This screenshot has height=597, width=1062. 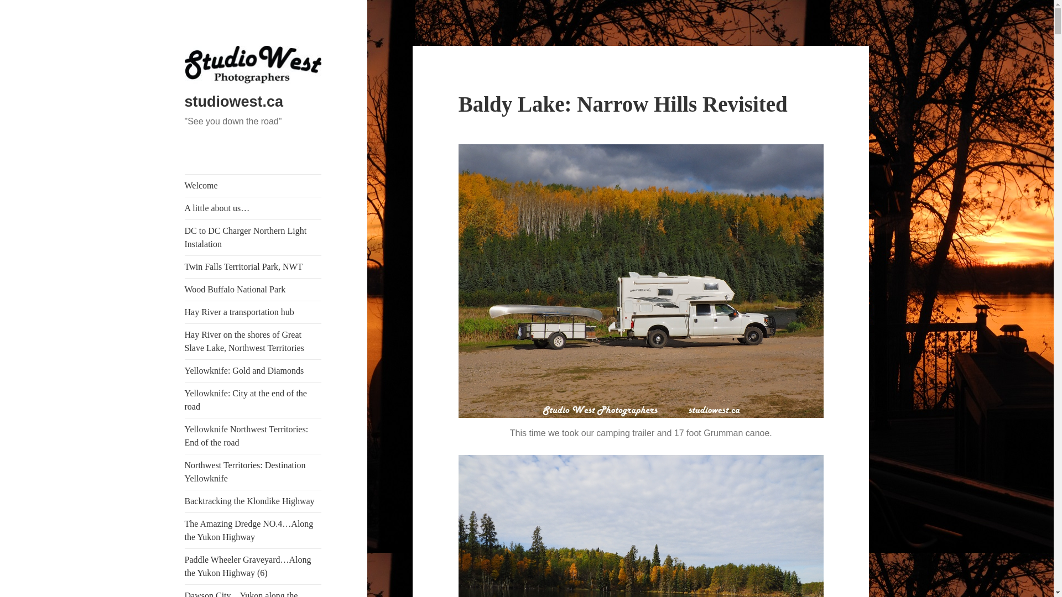 What do you see at coordinates (253, 238) in the screenshot?
I see `DC to DC Charger Northern Light Instalation` at bounding box center [253, 238].